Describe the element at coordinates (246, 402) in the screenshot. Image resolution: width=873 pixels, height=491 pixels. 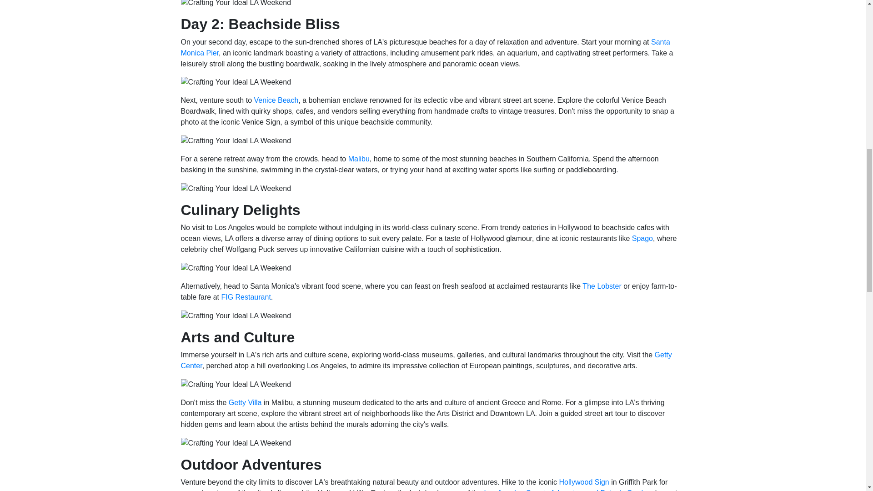
I see `Getty Villa` at that location.